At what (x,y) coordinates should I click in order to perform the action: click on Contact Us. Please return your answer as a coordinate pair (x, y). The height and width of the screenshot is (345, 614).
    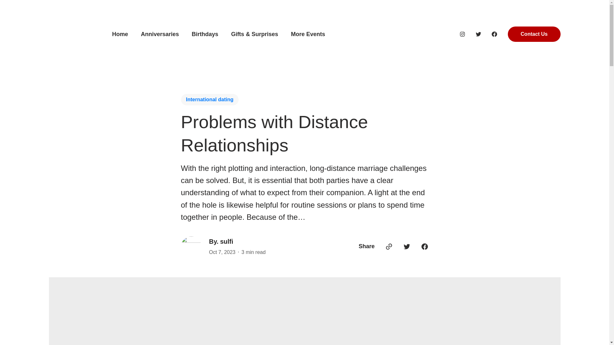
    Looking at the image, I should click on (534, 34).